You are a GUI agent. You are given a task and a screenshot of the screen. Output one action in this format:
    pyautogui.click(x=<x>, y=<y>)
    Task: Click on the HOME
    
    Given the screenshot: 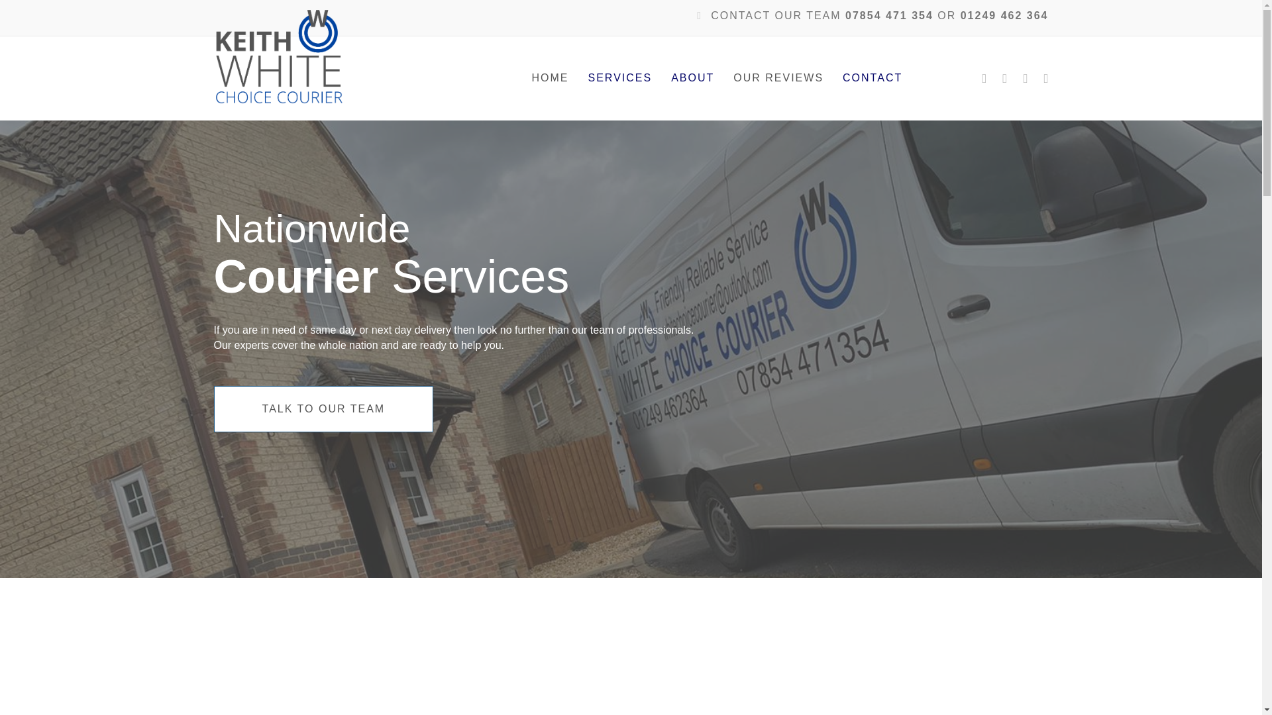 What is the action you would take?
    pyautogui.click(x=551, y=78)
    